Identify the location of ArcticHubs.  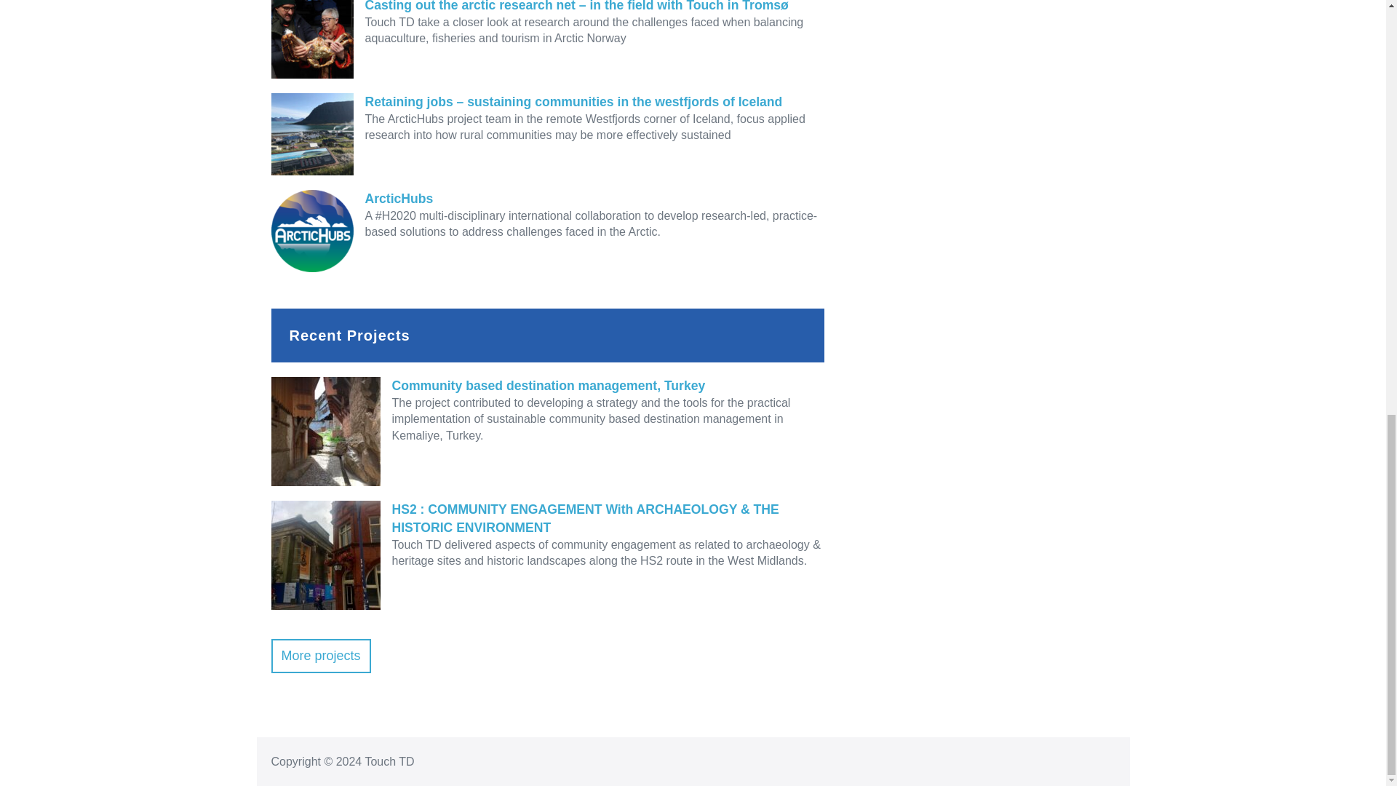
(547, 199).